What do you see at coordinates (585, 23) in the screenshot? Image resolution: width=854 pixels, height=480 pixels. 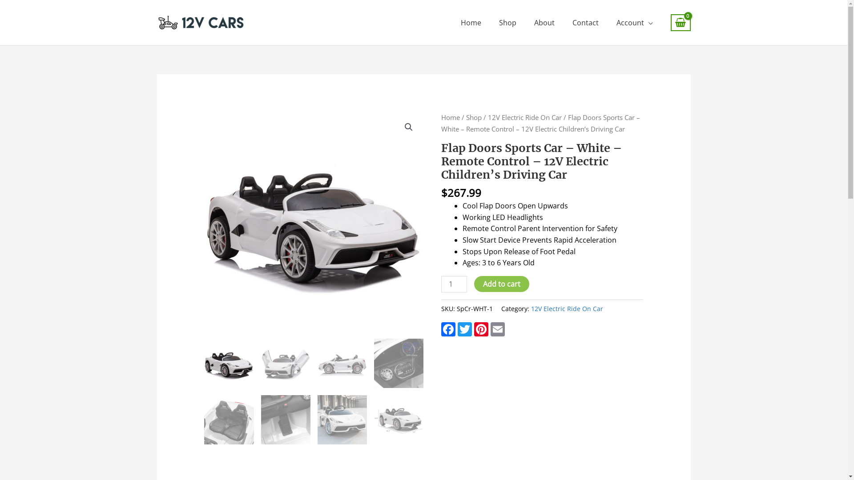 I see `Contact` at bounding box center [585, 23].